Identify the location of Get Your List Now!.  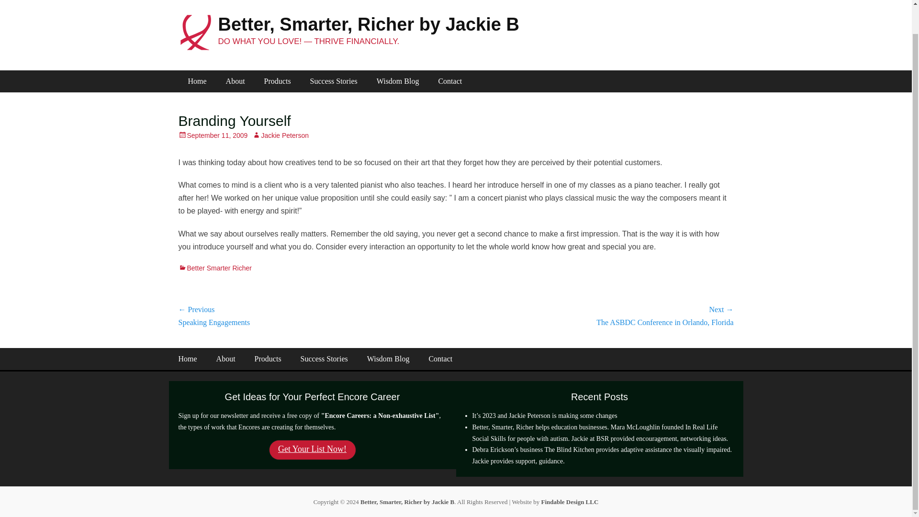
(312, 450).